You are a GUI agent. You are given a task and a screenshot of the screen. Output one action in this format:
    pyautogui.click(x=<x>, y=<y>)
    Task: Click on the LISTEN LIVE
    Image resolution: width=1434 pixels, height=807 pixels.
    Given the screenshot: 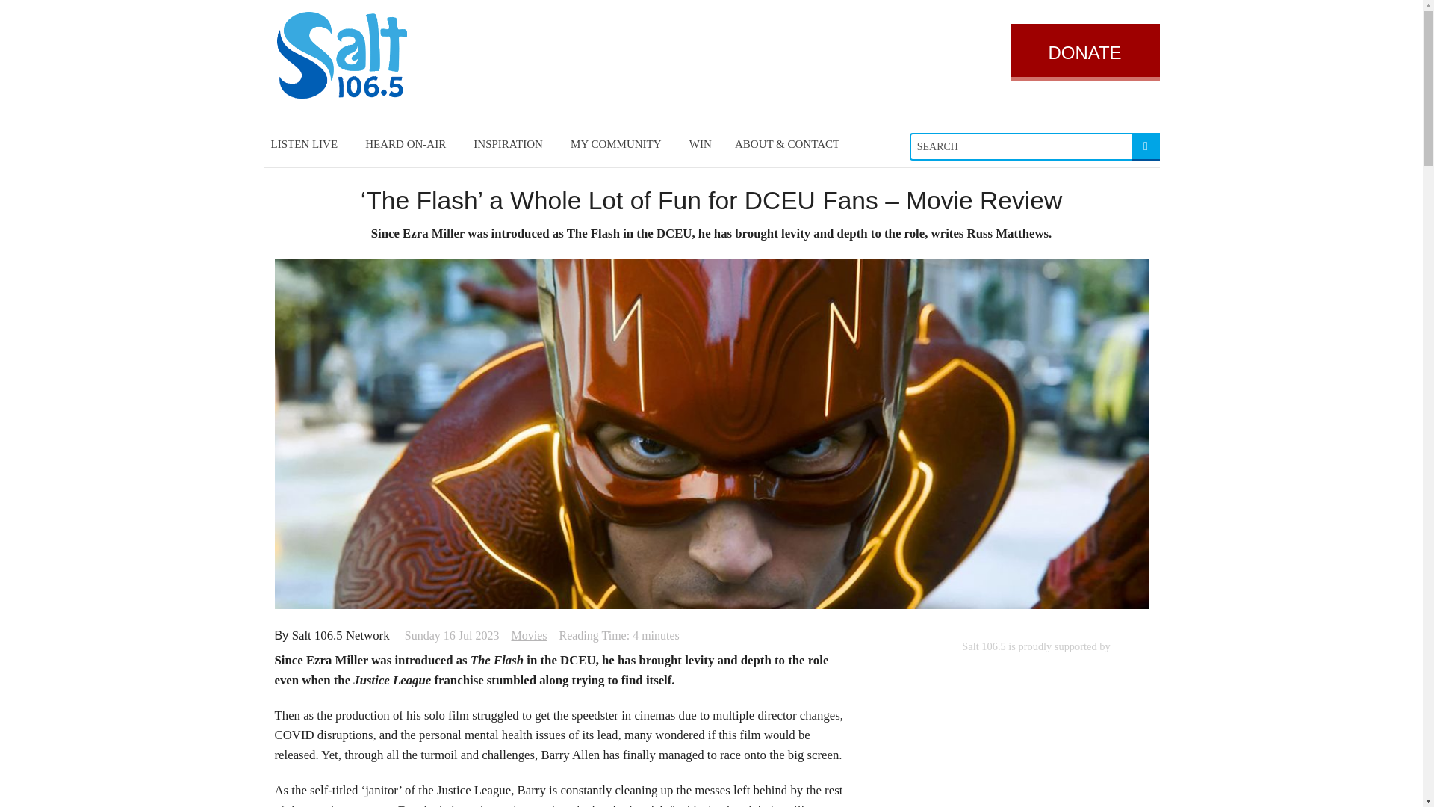 What is the action you would take?
    pyautogui.click(x=306, y=144)
    